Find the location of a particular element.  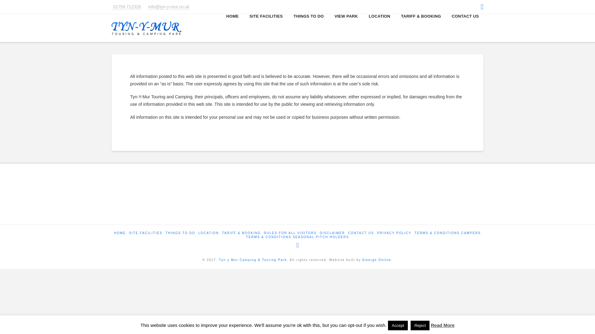

DISCLAIMER is located at coordinates (332, 233).